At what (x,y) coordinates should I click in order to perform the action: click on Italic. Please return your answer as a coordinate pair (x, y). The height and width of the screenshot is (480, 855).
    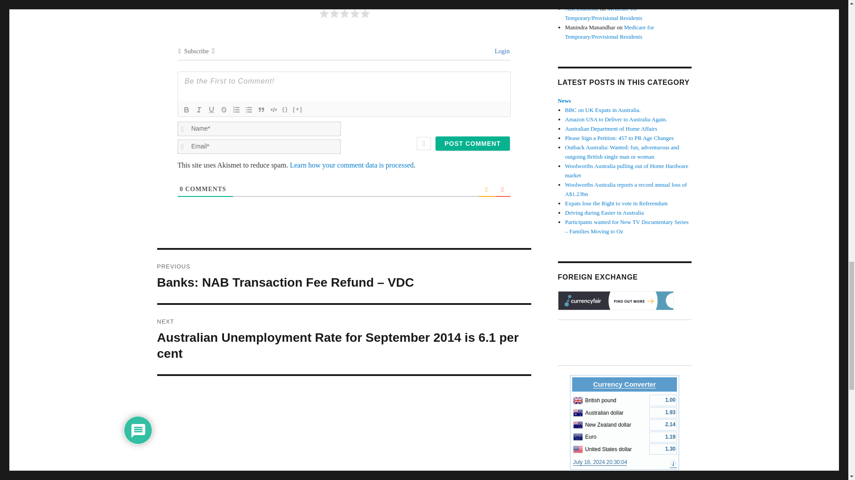
    Looking at the image, I should click on (199, 110).